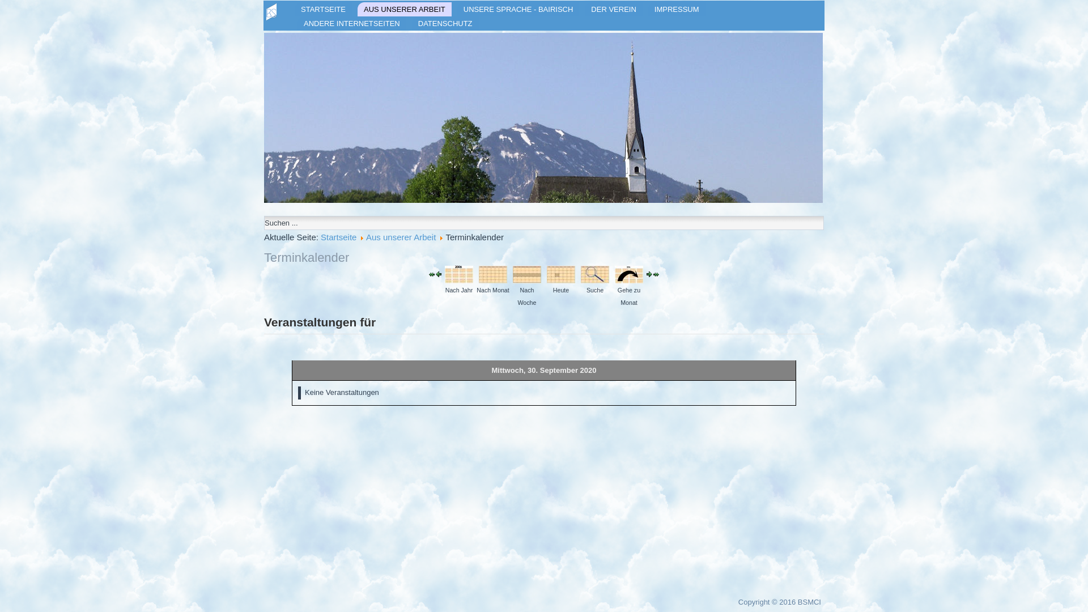 This screenshot has width=1088, height=612. I want to click on ANDERE INTERNETSEITEN, so click(352, 24).